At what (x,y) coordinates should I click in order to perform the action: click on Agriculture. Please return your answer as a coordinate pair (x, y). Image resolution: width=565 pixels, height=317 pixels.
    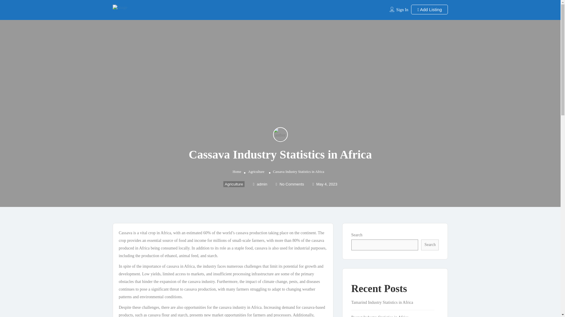
    Looking at the image, I should click on (234, 184).